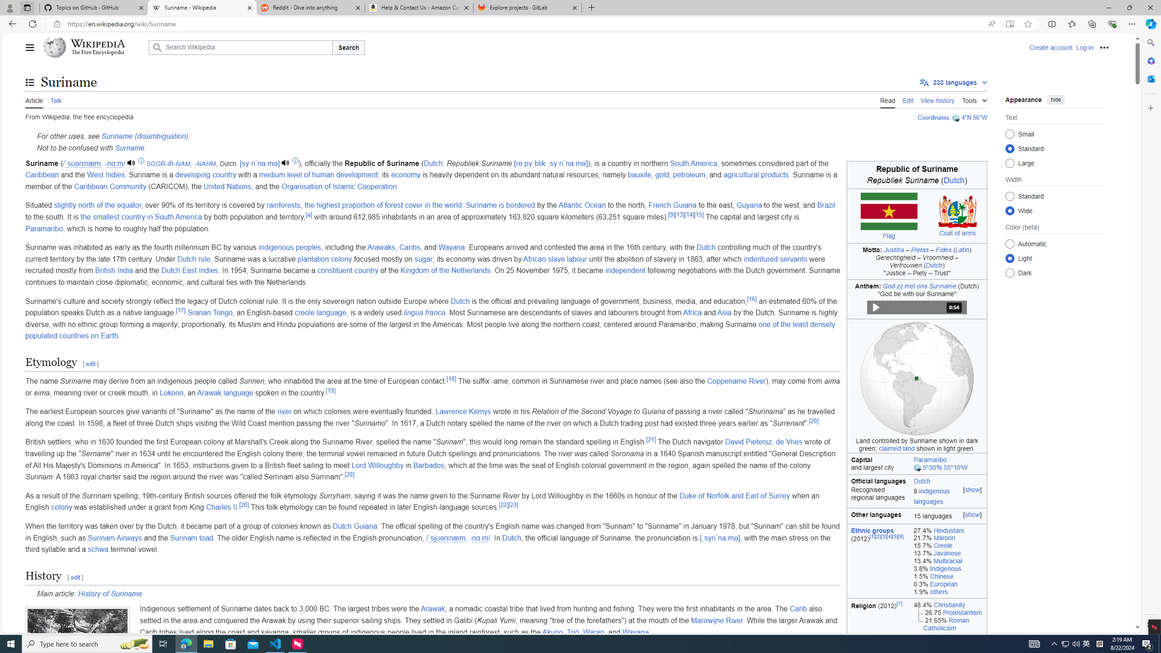 The width and height of the screenshot is (1161, 653). Describe the element at coordinates (114, 270) in the screenshot. I see `British India` at that location.